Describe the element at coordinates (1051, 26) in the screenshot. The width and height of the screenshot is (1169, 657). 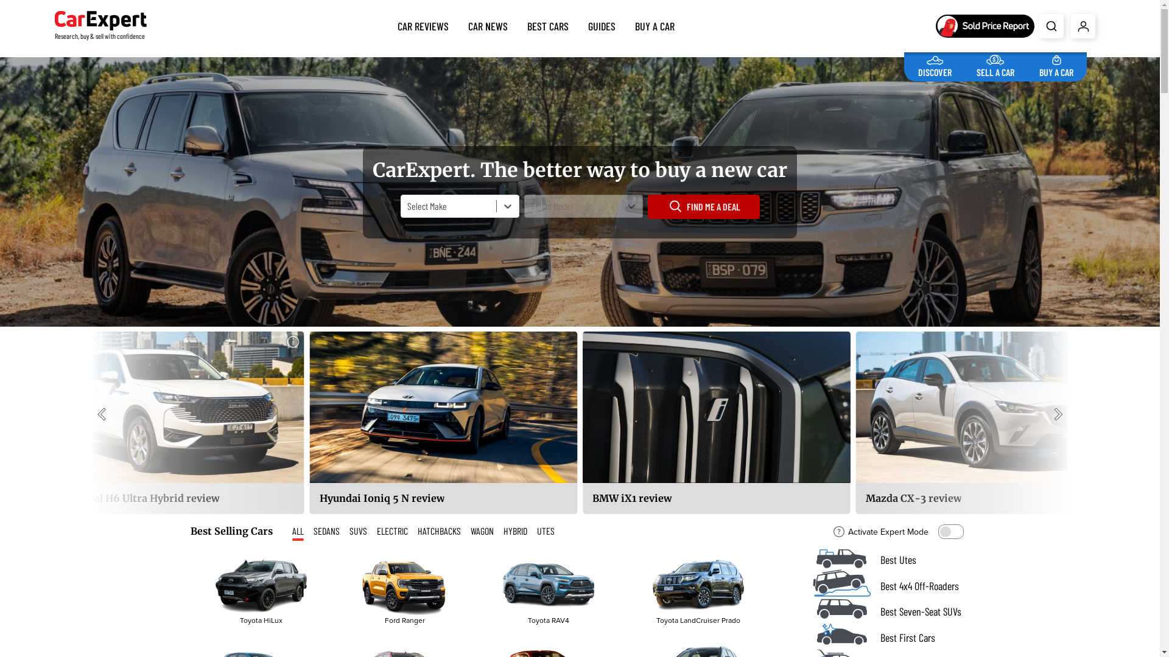
I see `Submit` at that location.